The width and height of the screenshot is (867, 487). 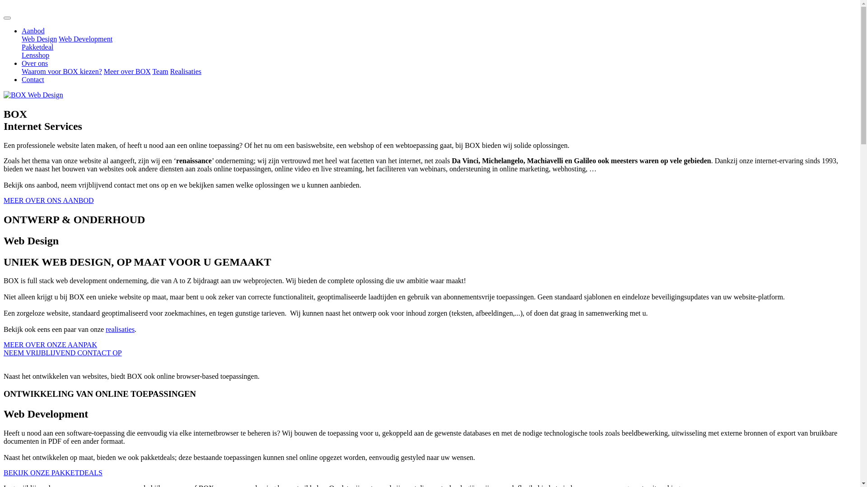 What do you see at coordinates (39, 39) in the screenshot?
I see `Web Design` at bounding box center [39, 39].